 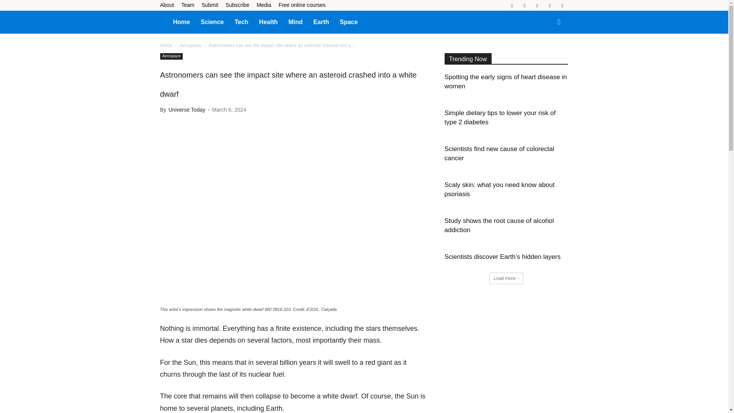 I want to click on Facebook, so click(x=512, y=5).